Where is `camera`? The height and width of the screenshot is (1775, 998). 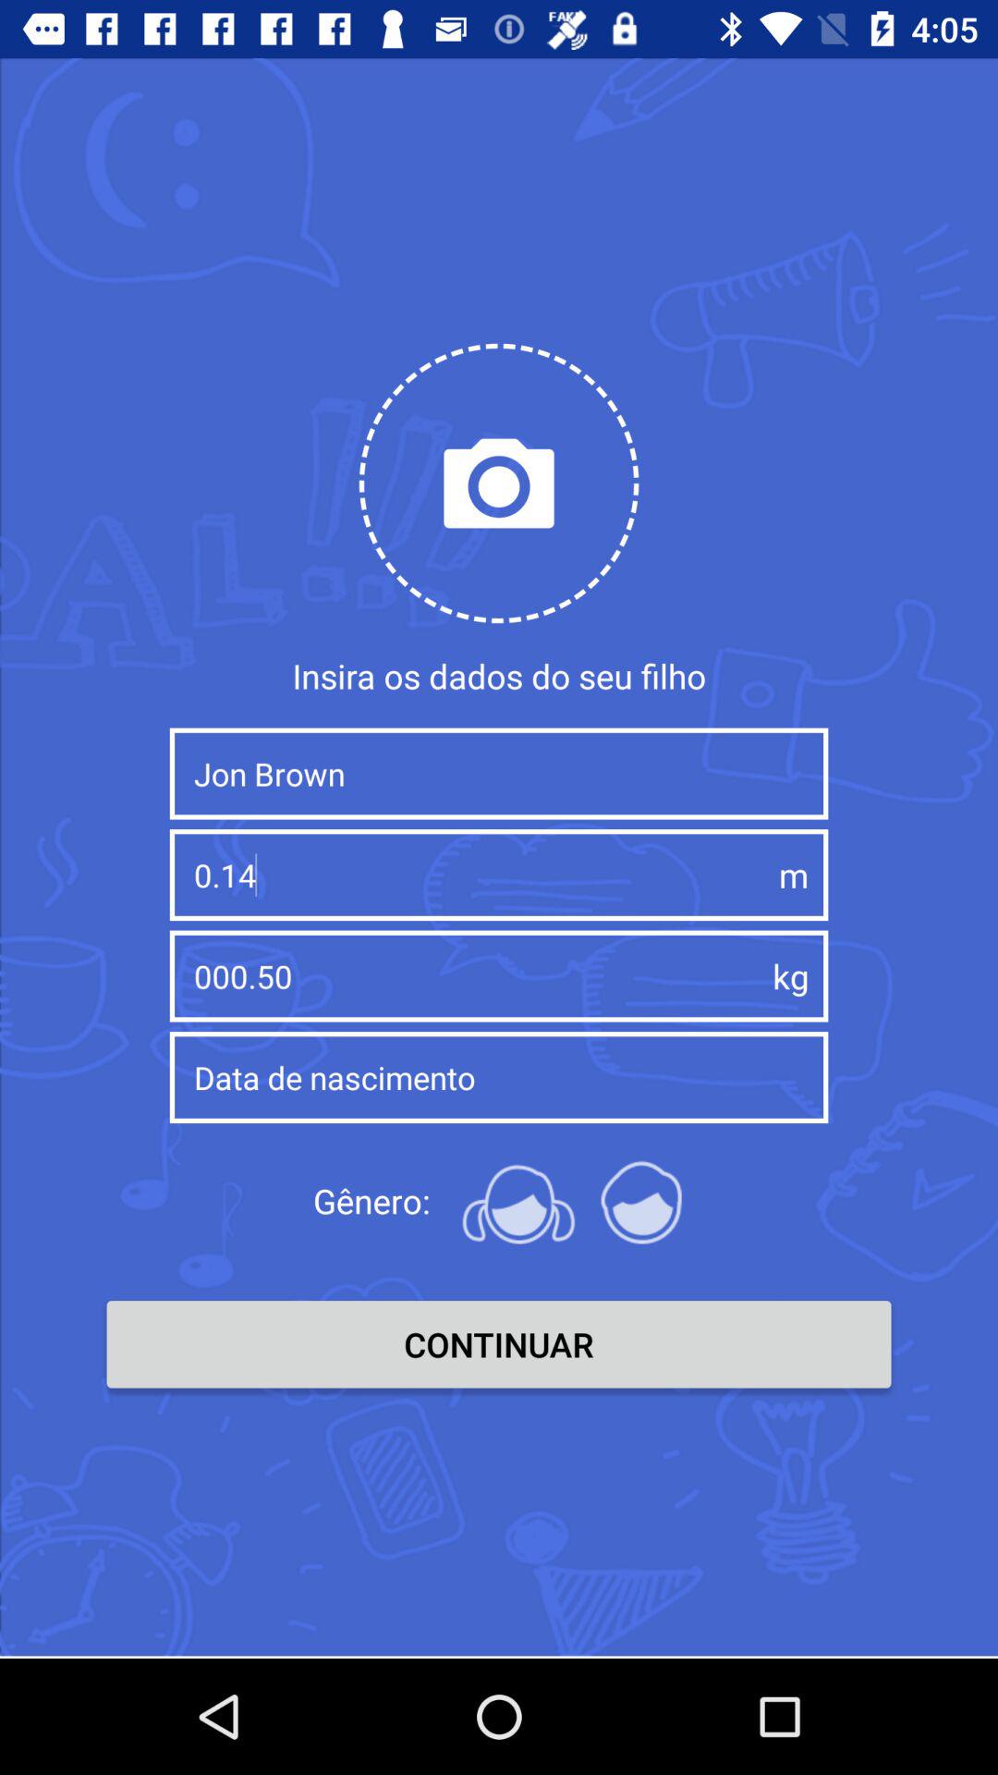
camera is located at coordinates (499, 483).